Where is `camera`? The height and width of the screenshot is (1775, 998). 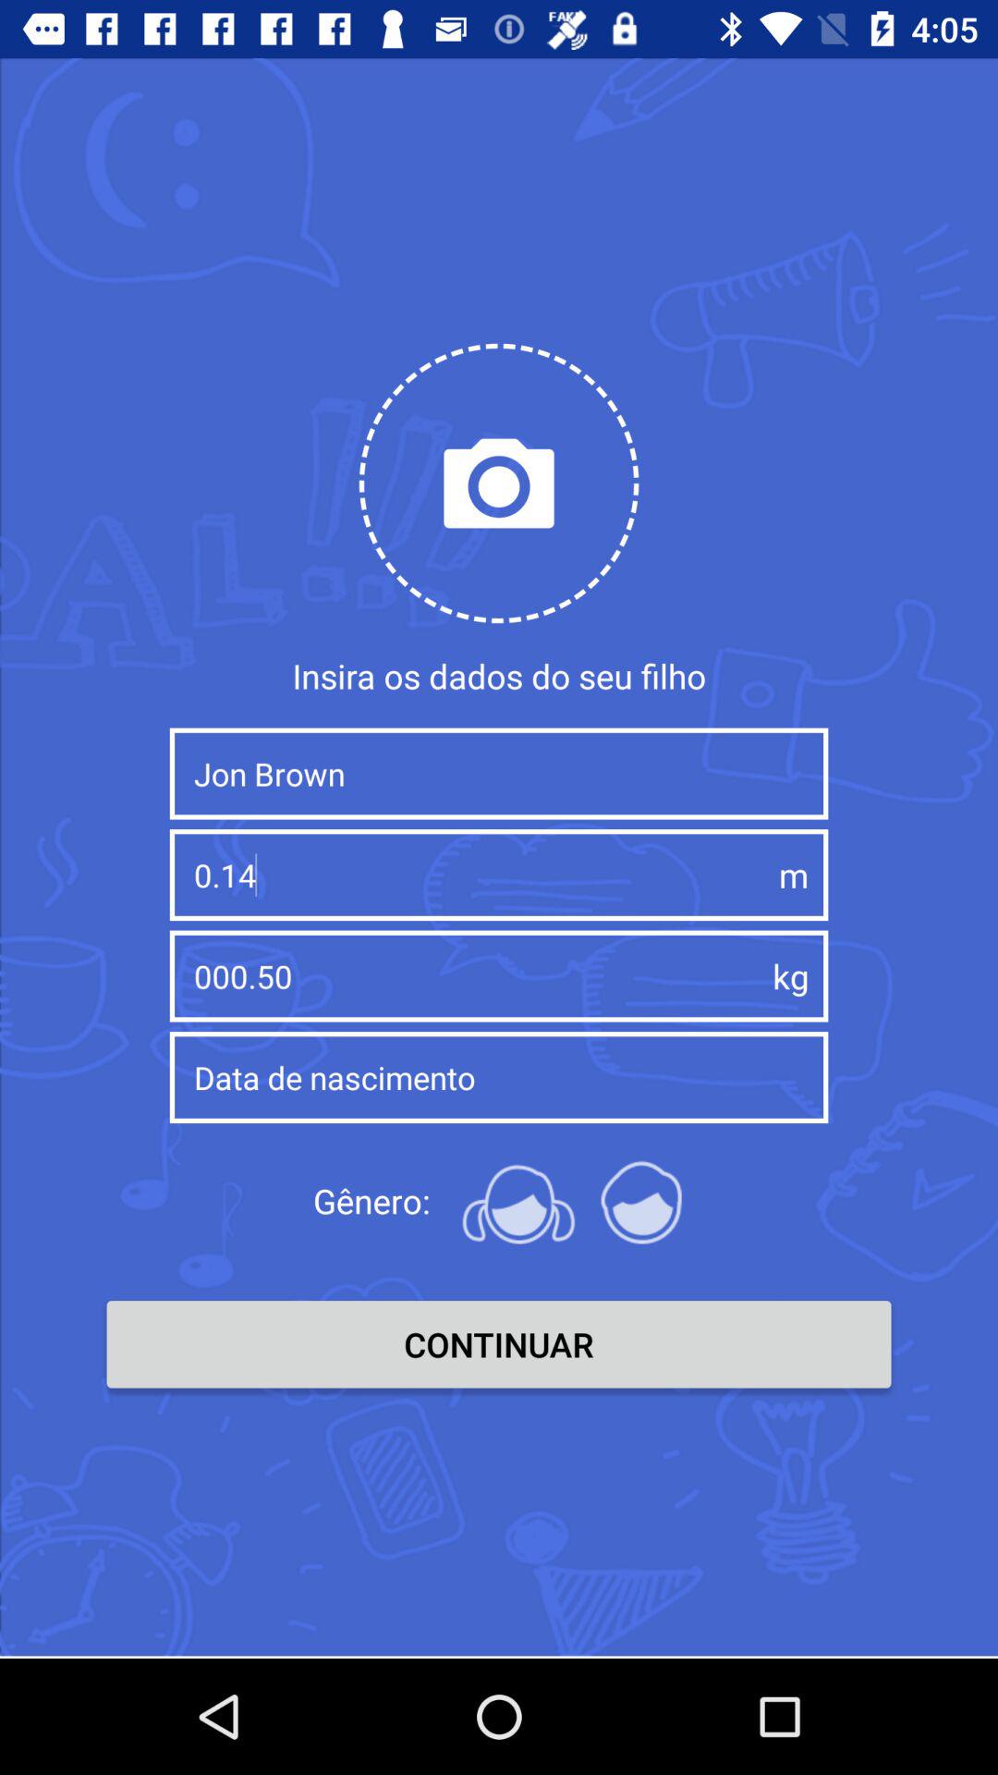
camera is located at coordinates (499, 483).